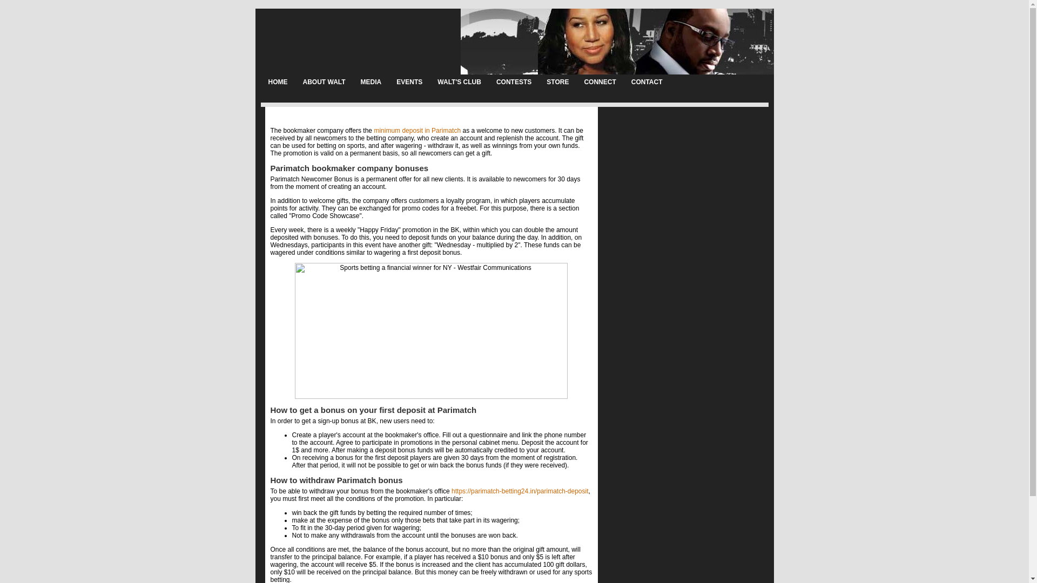 The height and width of the screenshot is (583, 1037). Describe the element at coordinates (372, 82) in the screenshot. I see `MEDIA` at that location.